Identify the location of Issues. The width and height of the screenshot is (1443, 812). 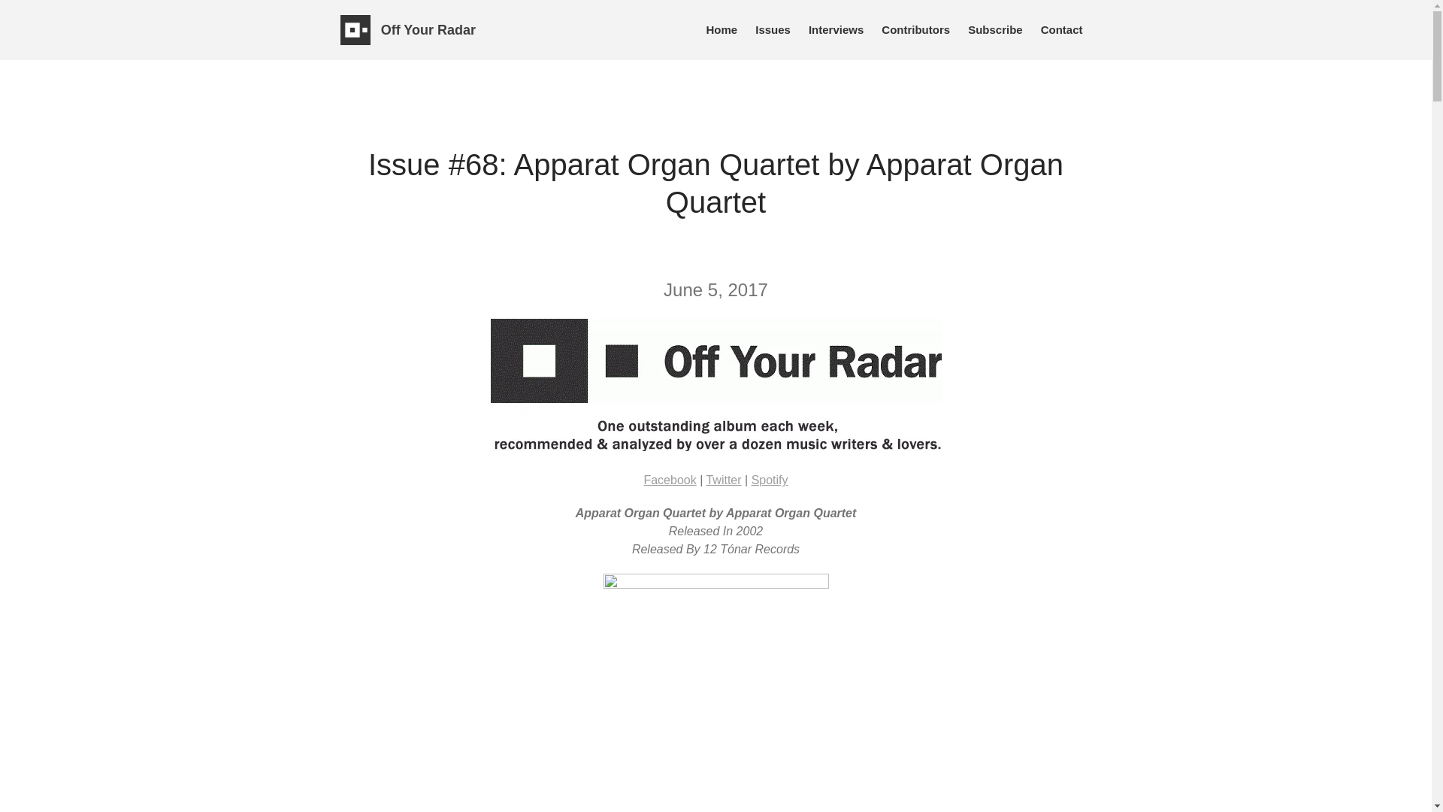
(773, 30).